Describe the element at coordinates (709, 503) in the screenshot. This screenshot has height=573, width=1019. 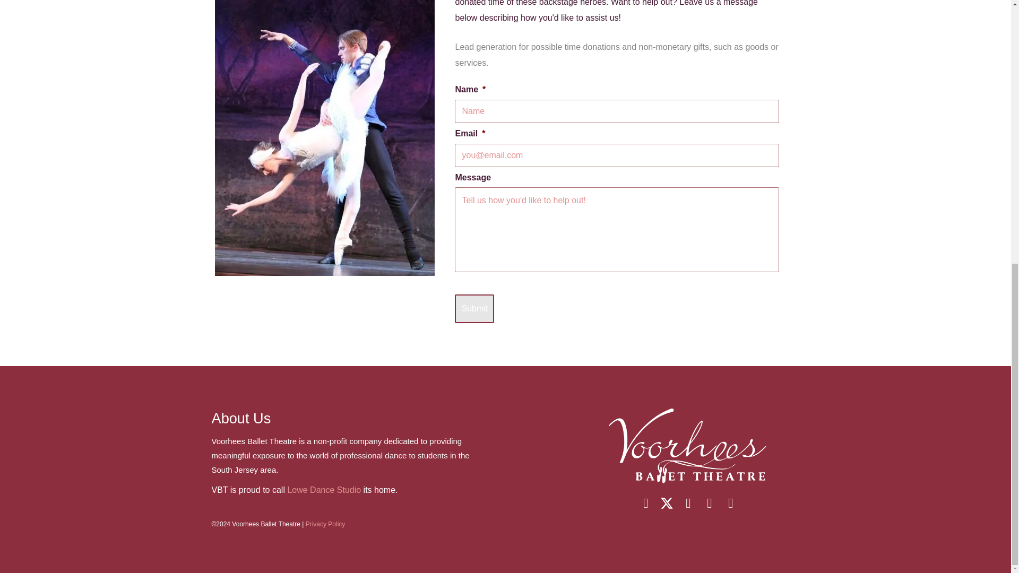
I see `YouTube` at that location.